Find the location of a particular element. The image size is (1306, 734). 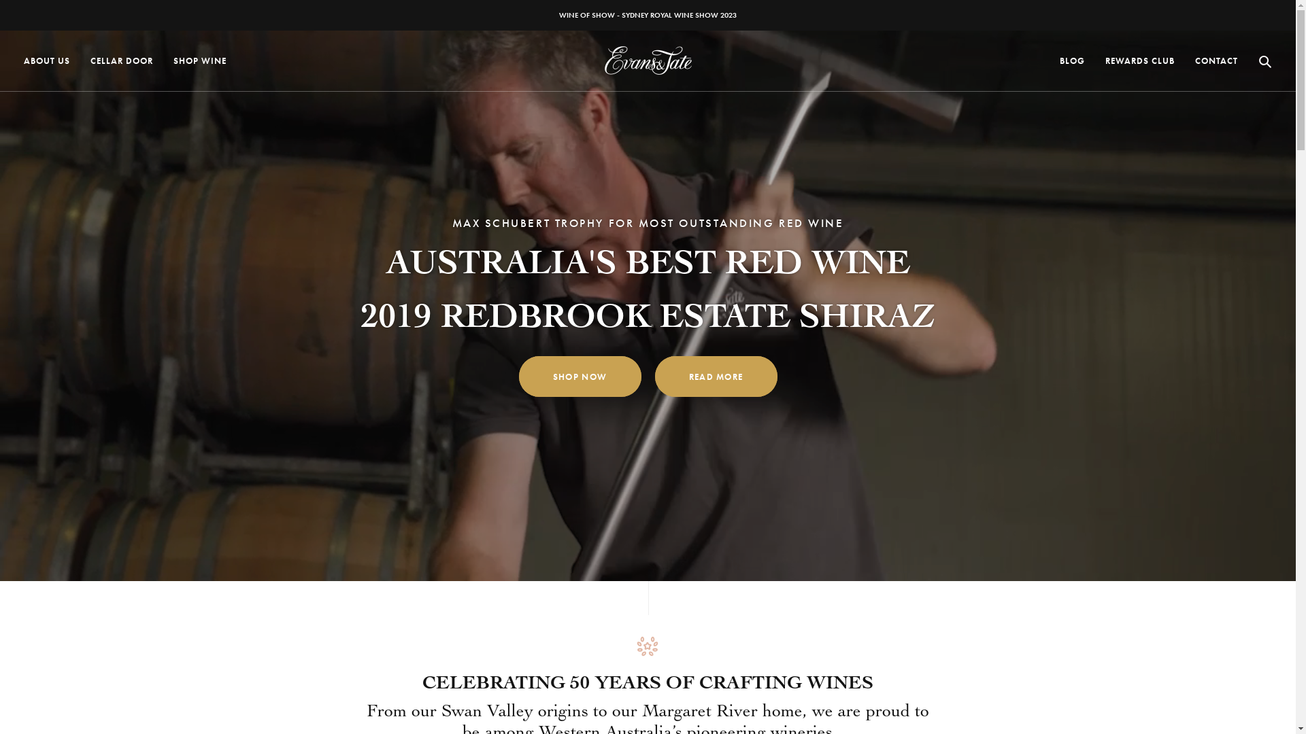

REWARDS CLUB is located at coordinates (1140, 61).